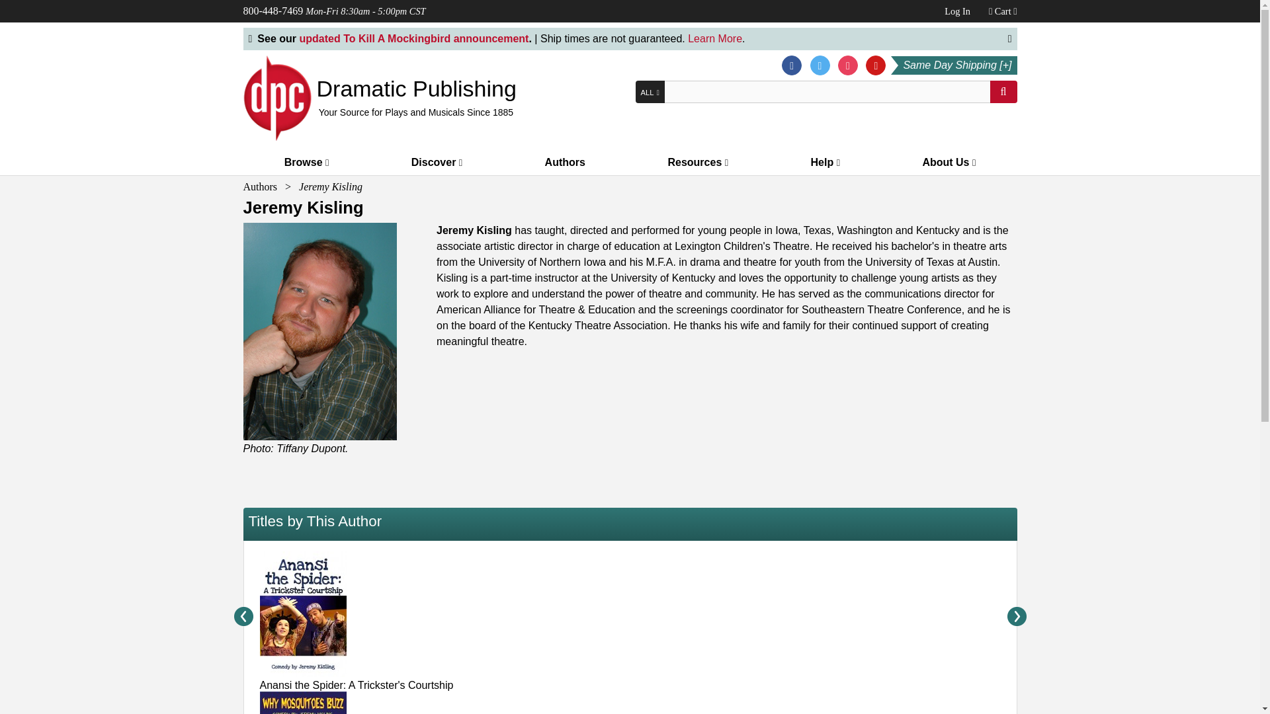 The width and height of the screenshot is (1270, 714). I want to click on Log In, so click(957, 11).